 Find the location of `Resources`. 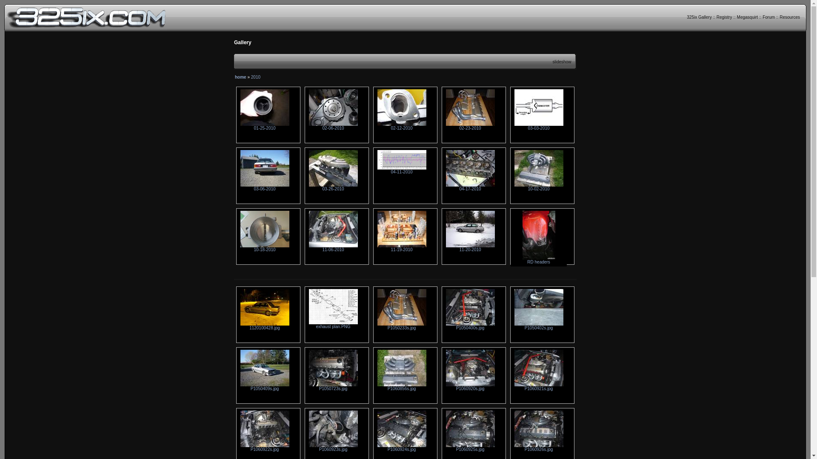

Resources is located at coordinates (790, 17).